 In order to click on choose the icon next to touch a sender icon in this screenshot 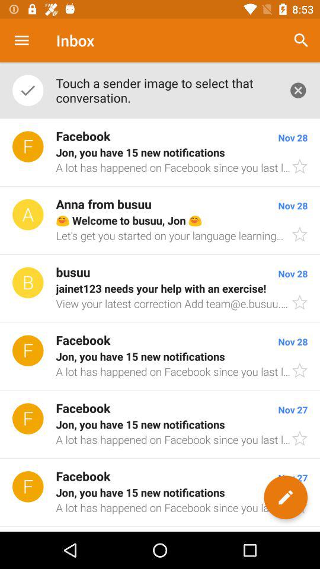, I will do `click(298, 90)`.